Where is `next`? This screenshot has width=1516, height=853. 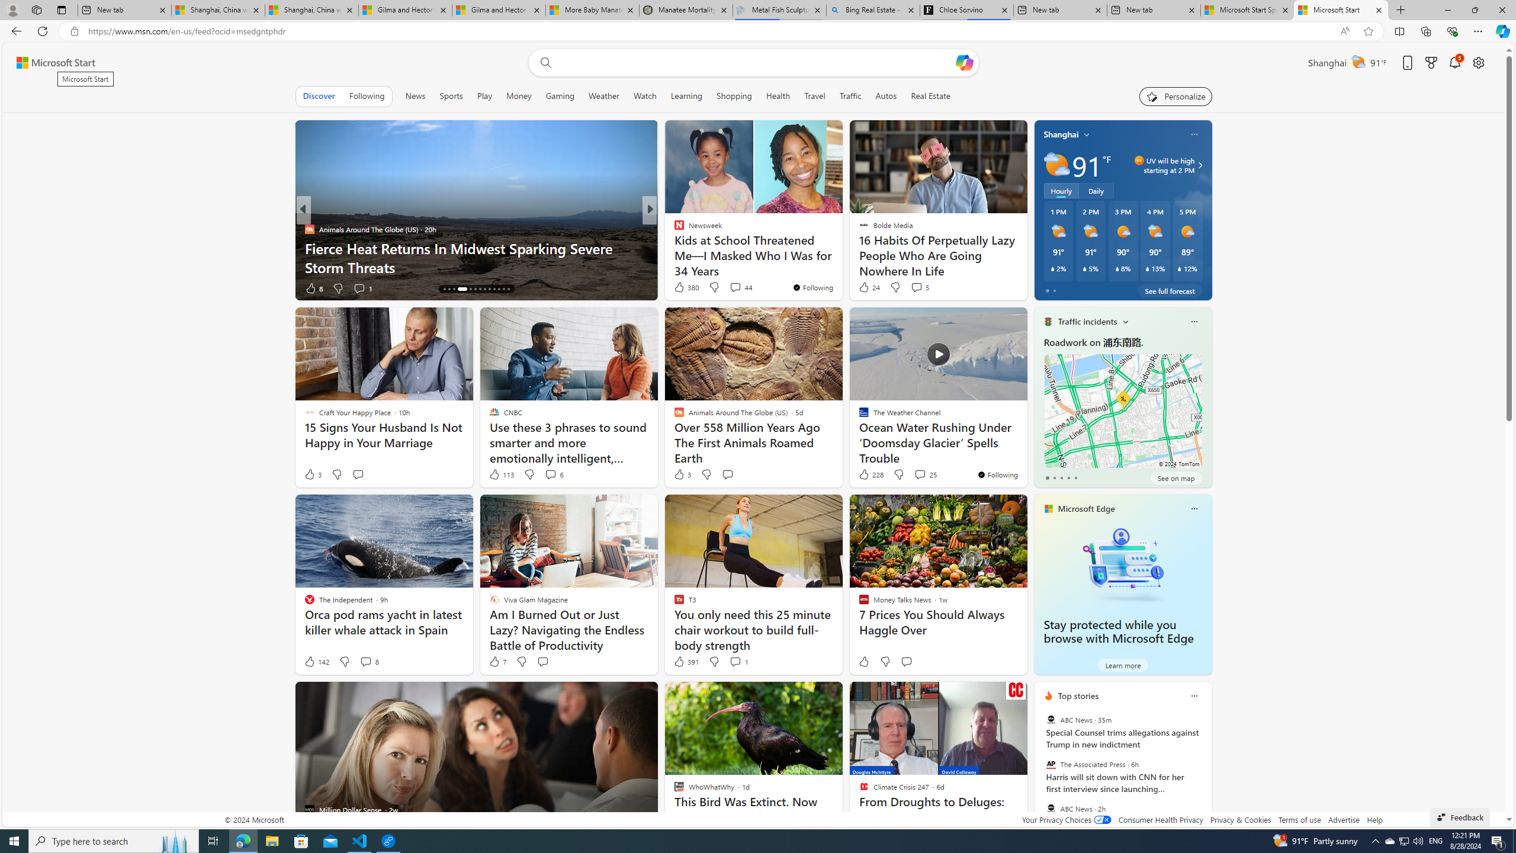 next is located at coordinates (1206, 772).